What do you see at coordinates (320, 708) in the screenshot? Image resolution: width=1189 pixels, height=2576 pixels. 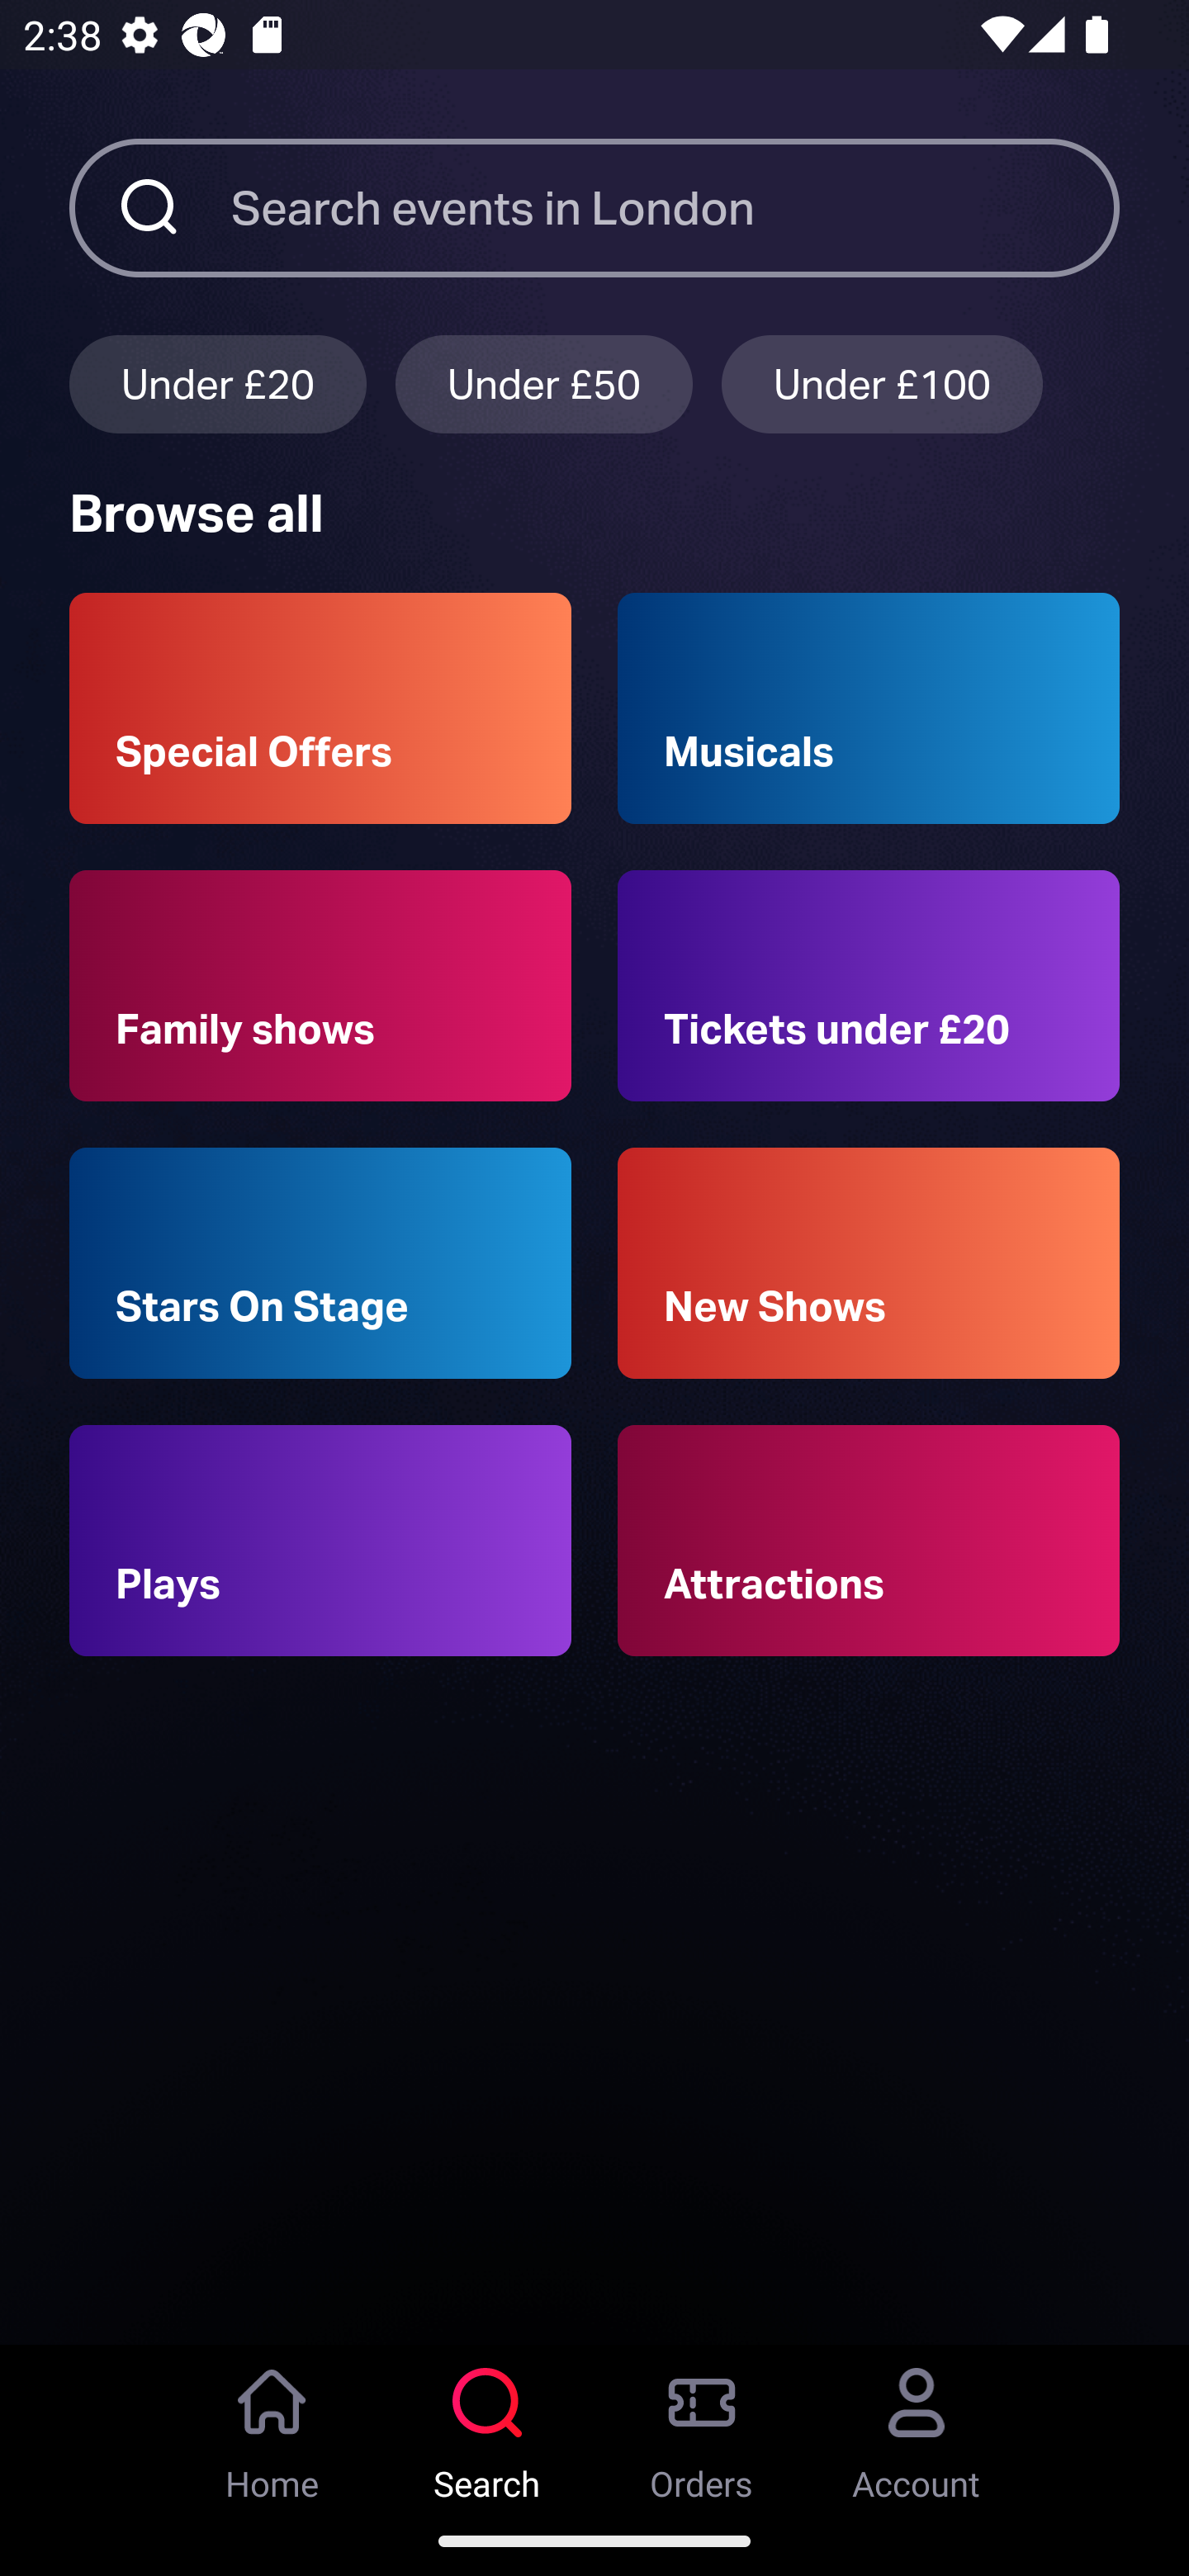 I see `Special Offers` at bounding box center [320, 708].